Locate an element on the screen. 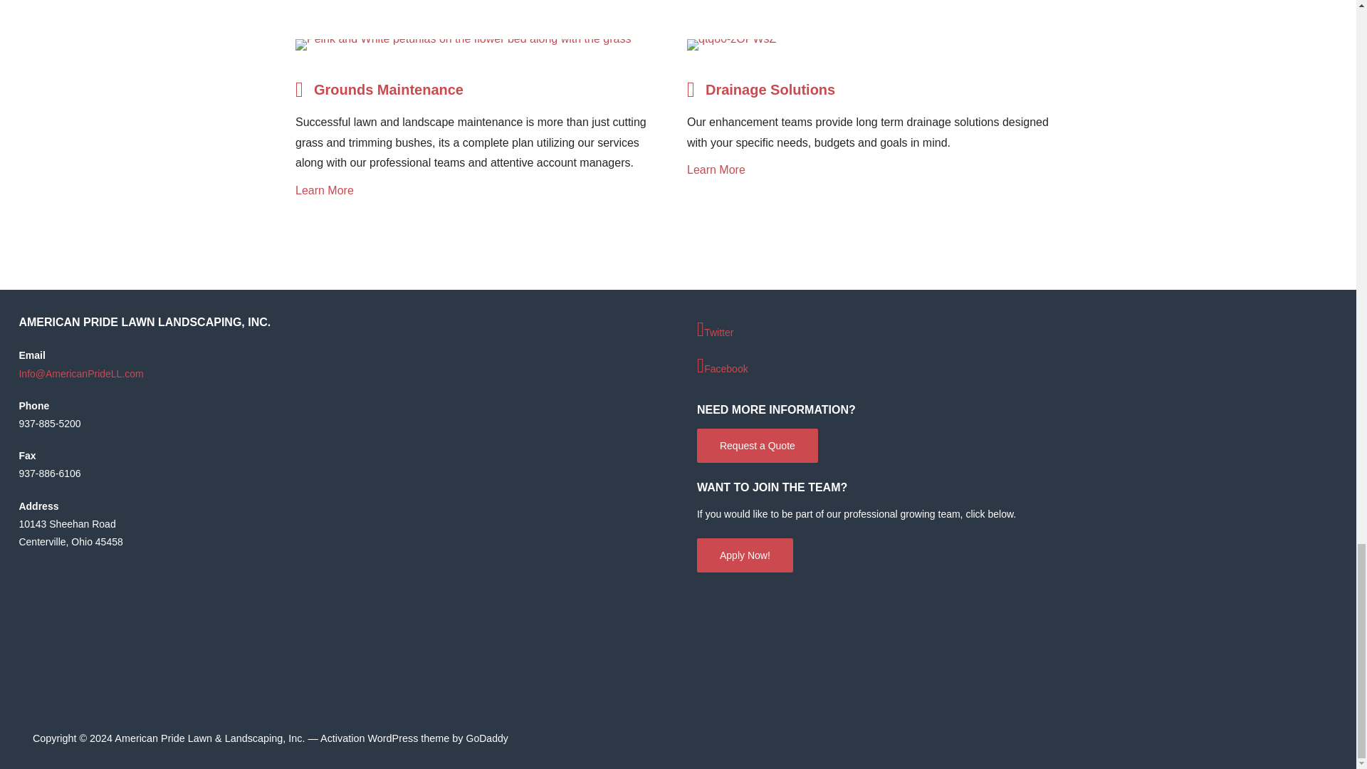  qtq80-zOPWsZ is located at coordinates (732, 45).